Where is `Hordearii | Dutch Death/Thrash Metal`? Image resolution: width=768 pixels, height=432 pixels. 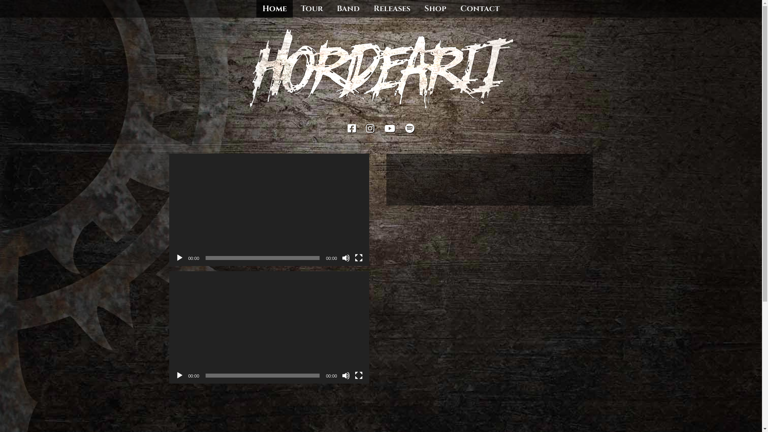 Hordearii | Dutch Death/Thrash Metal is located at coordinates (381, 110).